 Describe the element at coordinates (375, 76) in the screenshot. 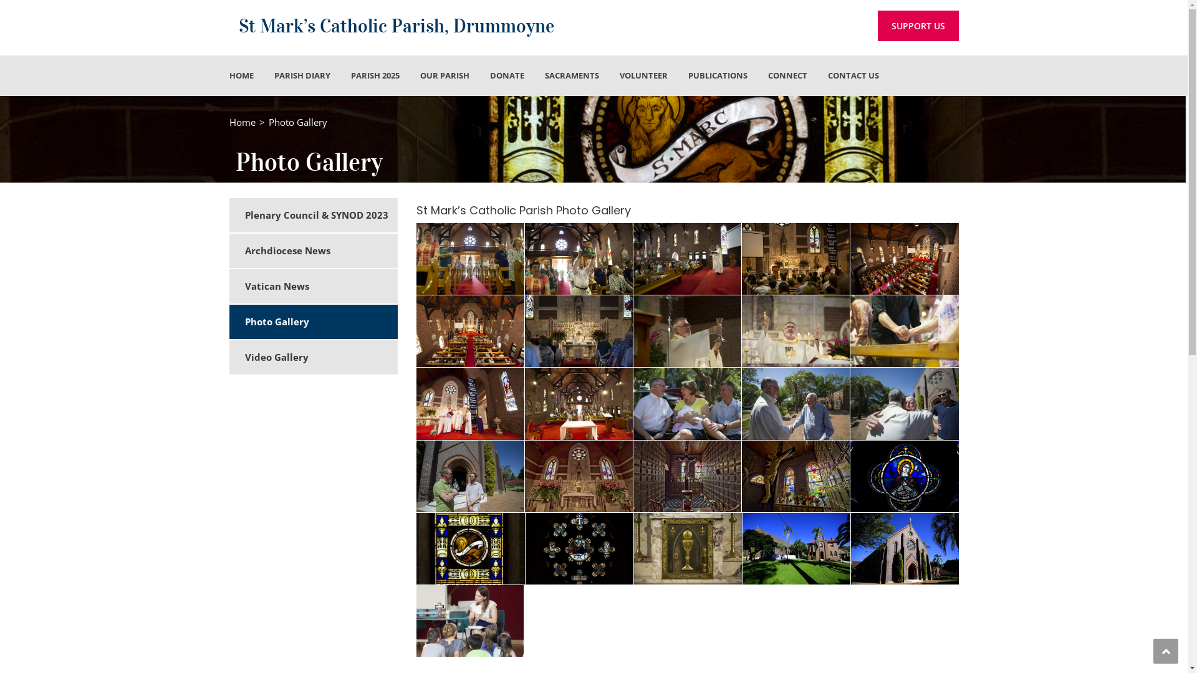

I see `PARISH 2025` at that location.